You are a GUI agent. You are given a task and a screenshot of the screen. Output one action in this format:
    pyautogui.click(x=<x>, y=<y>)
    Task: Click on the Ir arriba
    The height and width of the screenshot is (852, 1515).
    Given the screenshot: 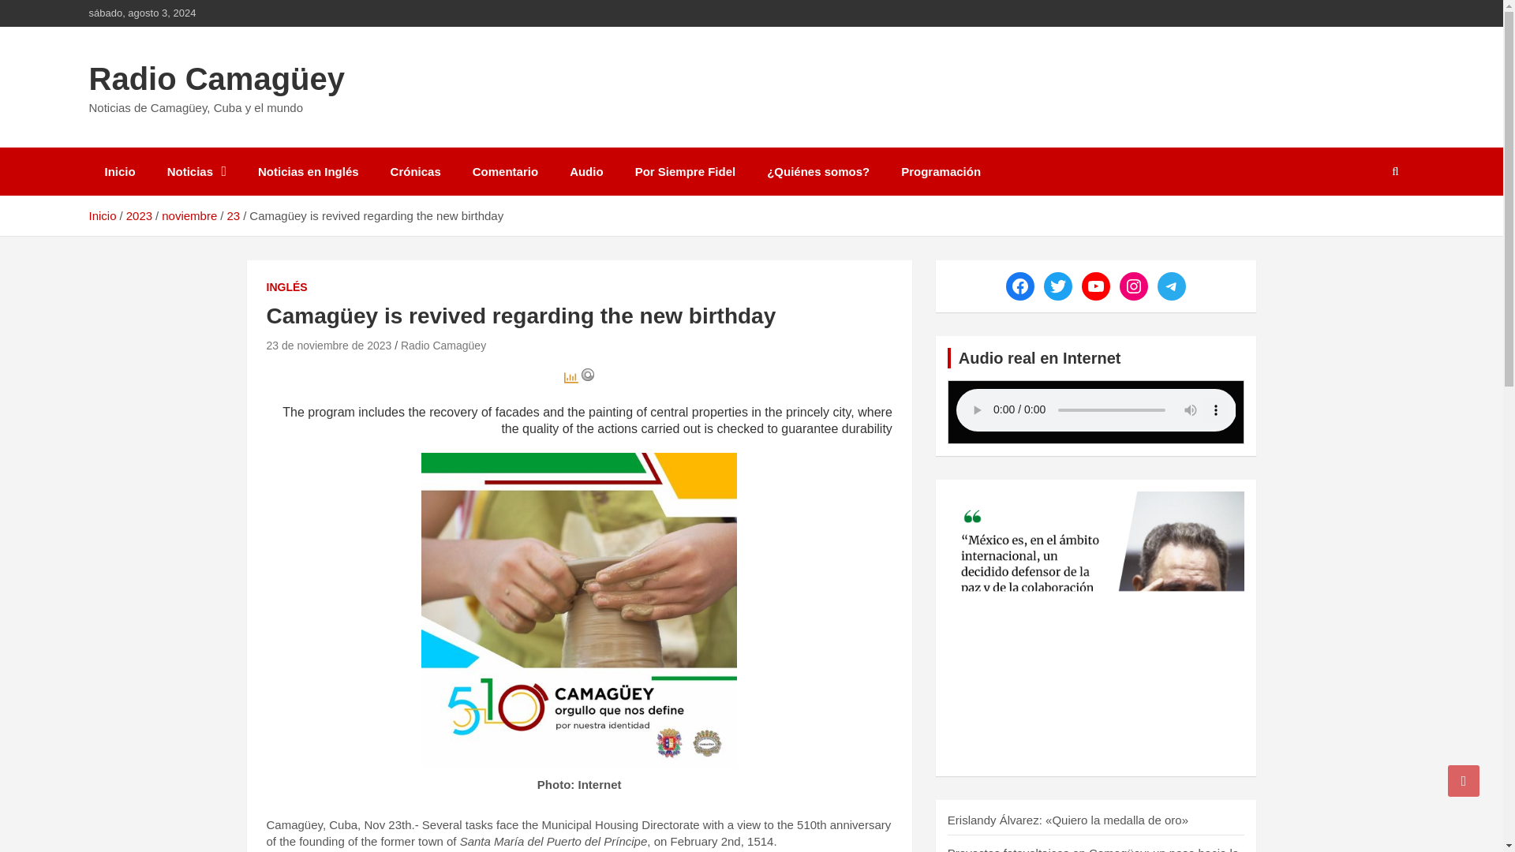 What is the action you would take?
    pyautogui.click(x=1464, y=780)
    